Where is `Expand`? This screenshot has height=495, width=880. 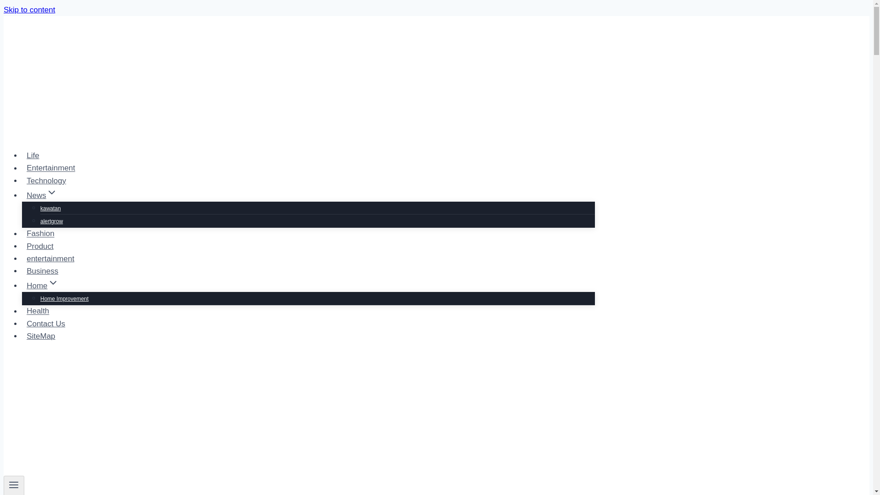
Expand is located at coordinates (51, 192).